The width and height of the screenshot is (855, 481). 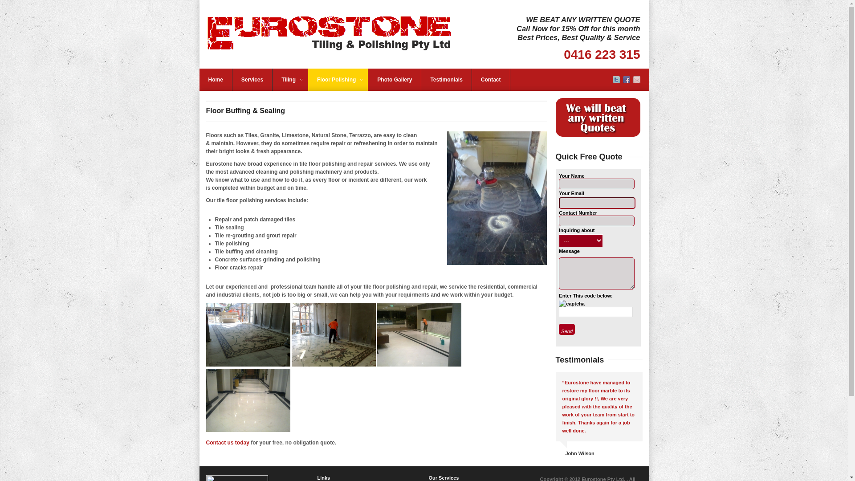 I want to click on twitter, so click(x=616, y=82).